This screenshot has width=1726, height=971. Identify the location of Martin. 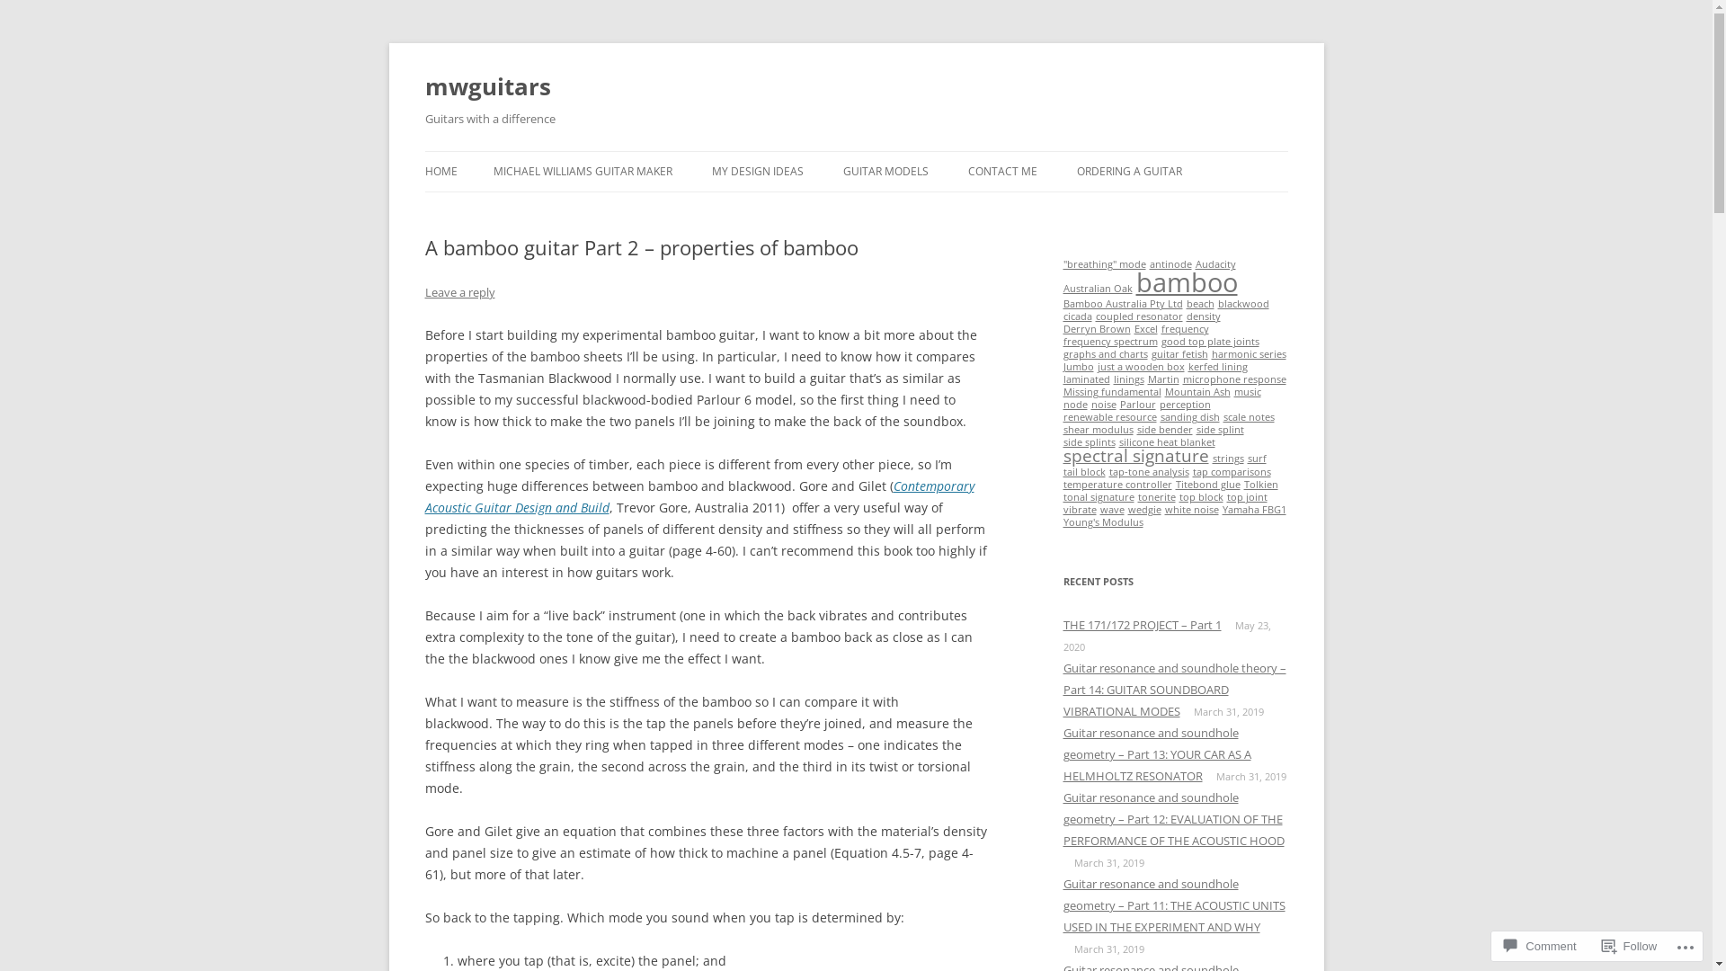
(1163, 379).